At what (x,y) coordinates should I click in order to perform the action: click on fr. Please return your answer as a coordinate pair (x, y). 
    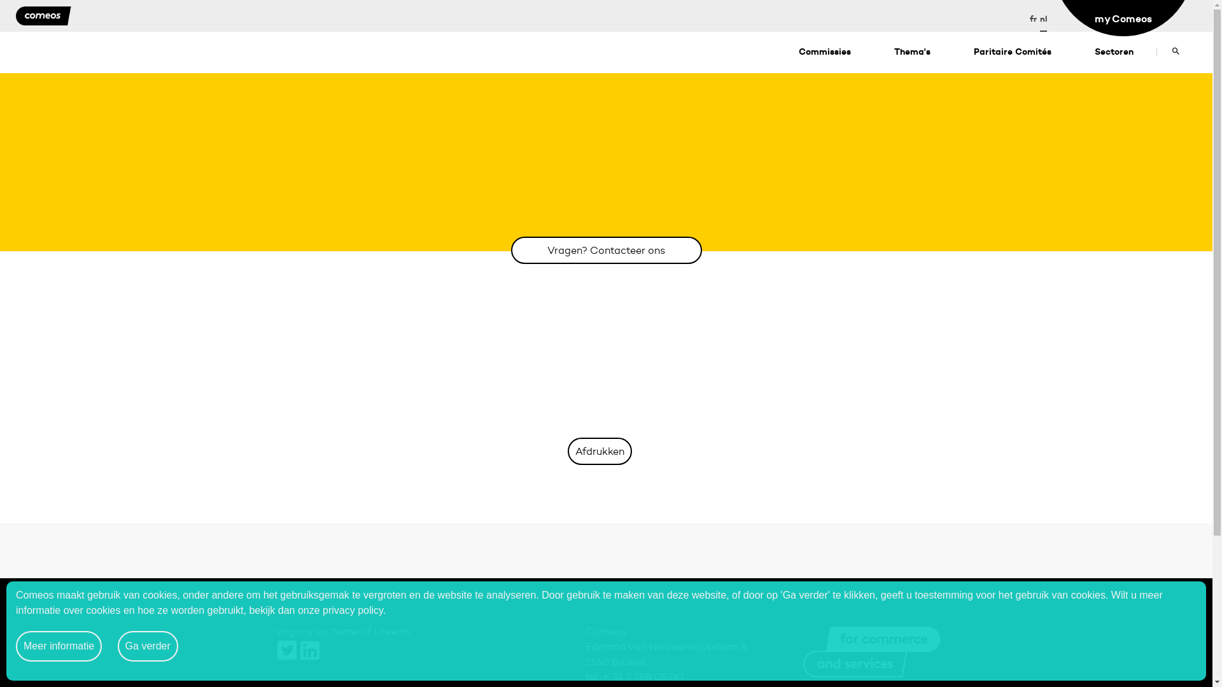
    Looking at the image, I should click on (1034, 16).